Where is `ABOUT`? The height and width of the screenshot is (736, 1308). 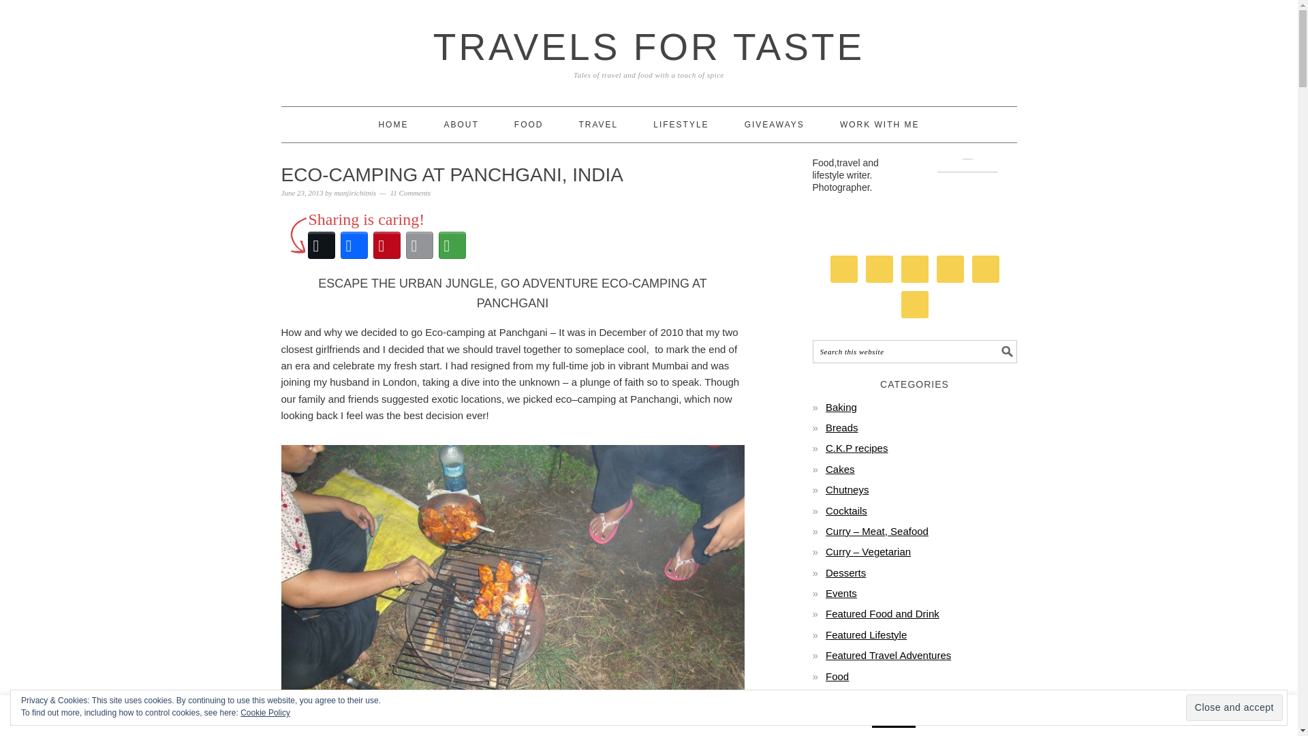 ABOUT is located at coordinates (461, 124).